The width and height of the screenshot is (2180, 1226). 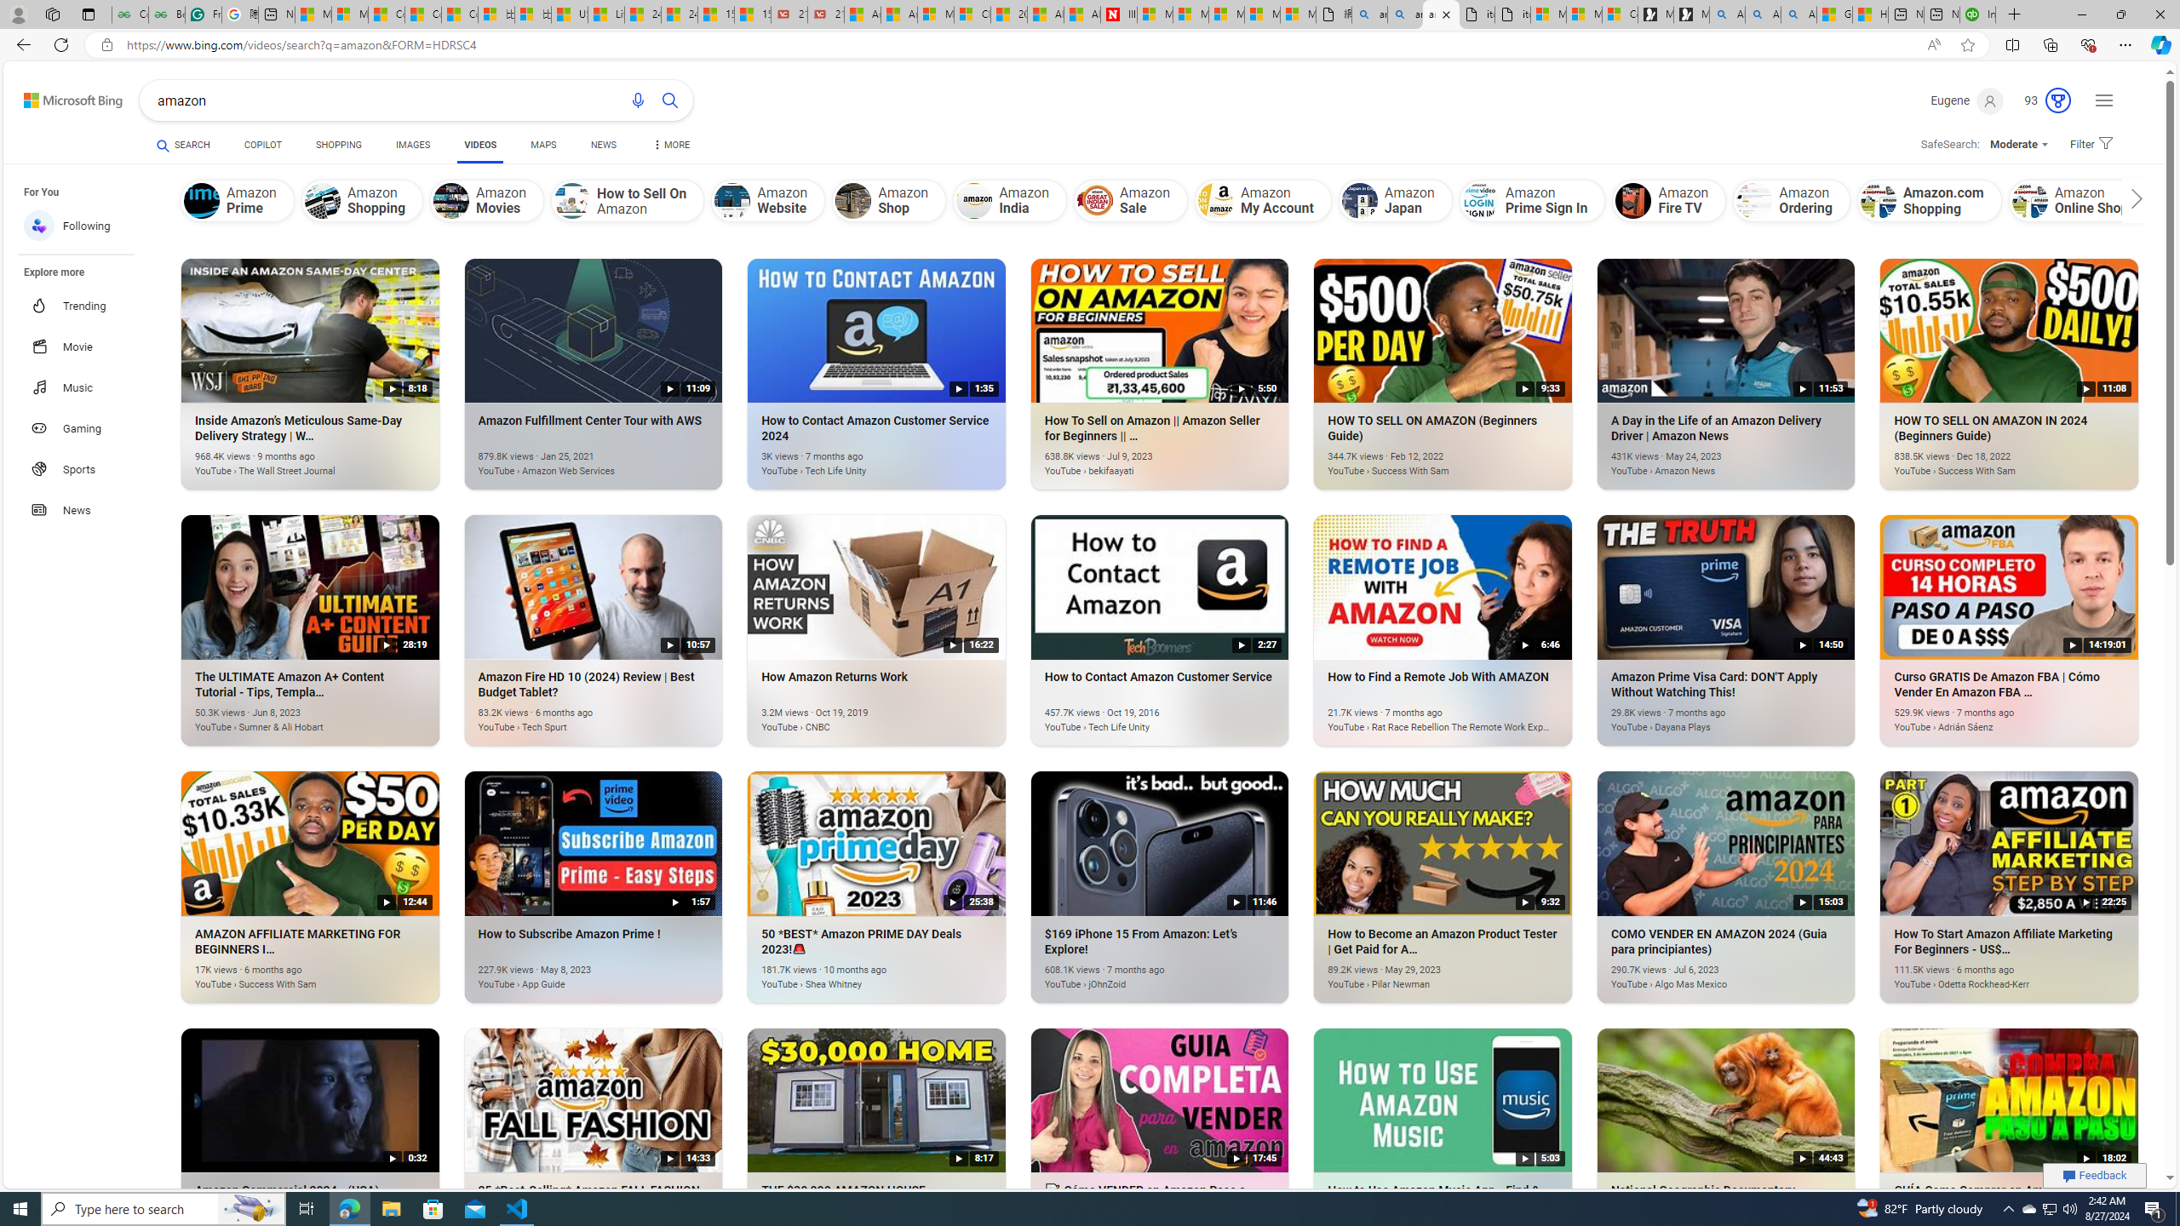 I want to click on Amazon Online Shopping, so click(x=2028, y=200).